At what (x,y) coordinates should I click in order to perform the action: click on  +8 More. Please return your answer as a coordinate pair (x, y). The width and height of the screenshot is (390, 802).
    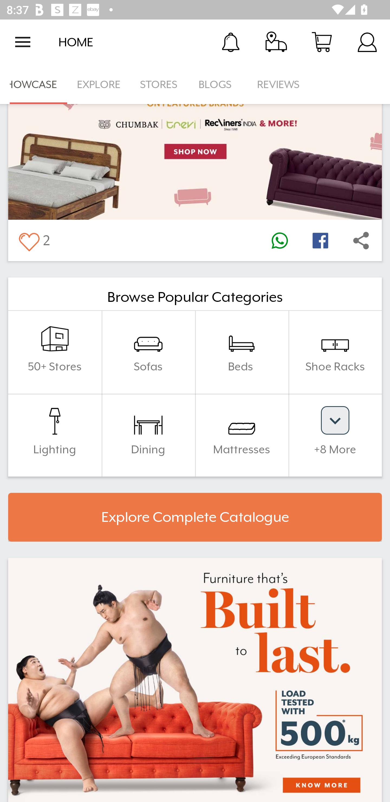
    Looking at the image, I should click on (335, 435).